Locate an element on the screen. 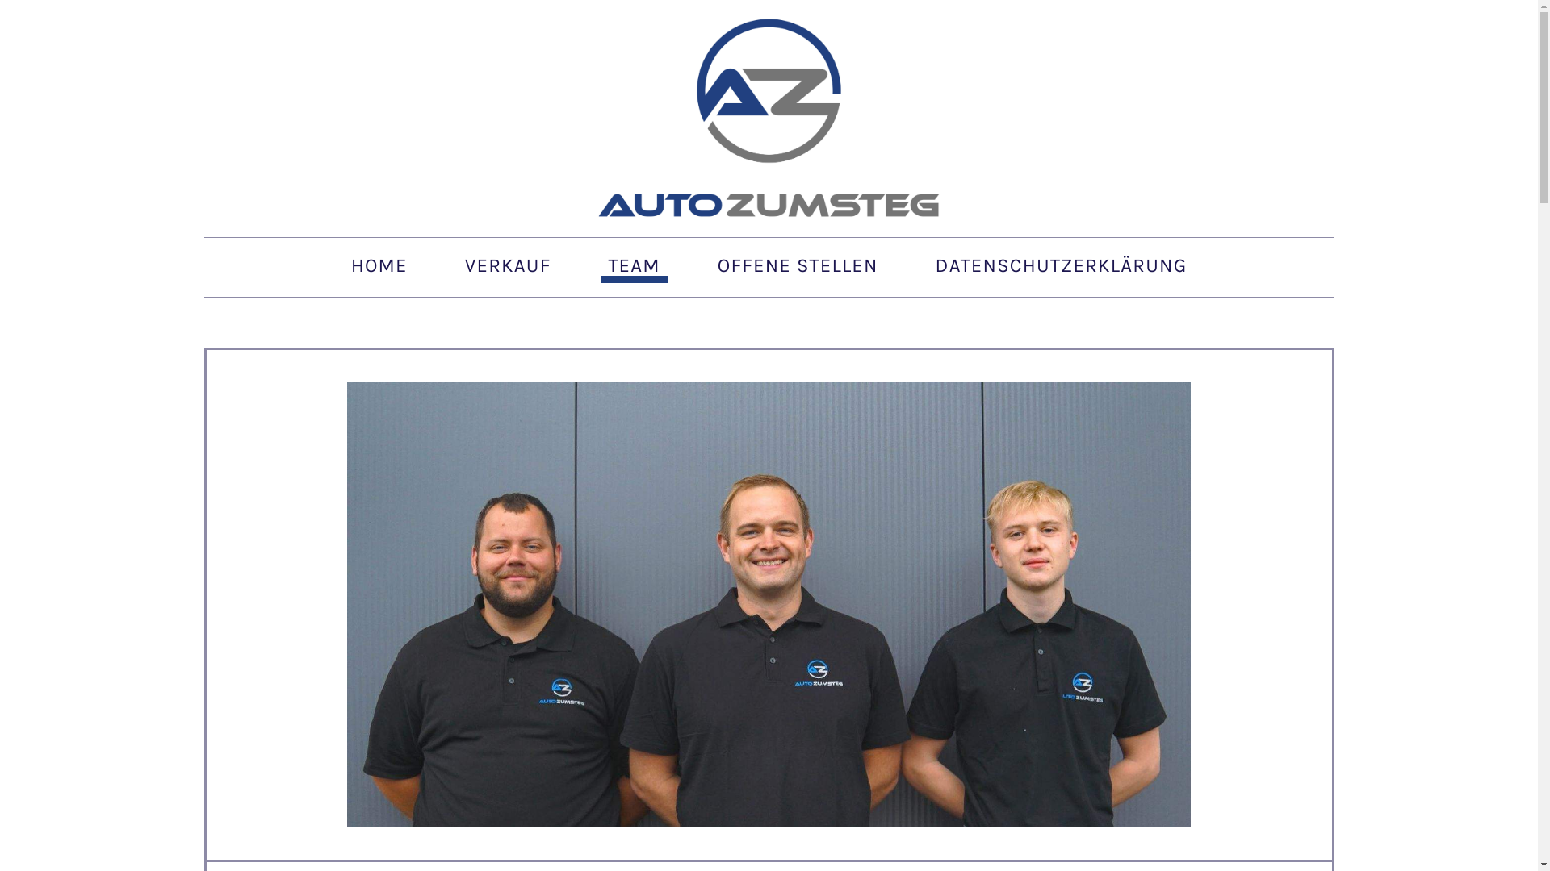  HOME is located at coordinates (379, 267).